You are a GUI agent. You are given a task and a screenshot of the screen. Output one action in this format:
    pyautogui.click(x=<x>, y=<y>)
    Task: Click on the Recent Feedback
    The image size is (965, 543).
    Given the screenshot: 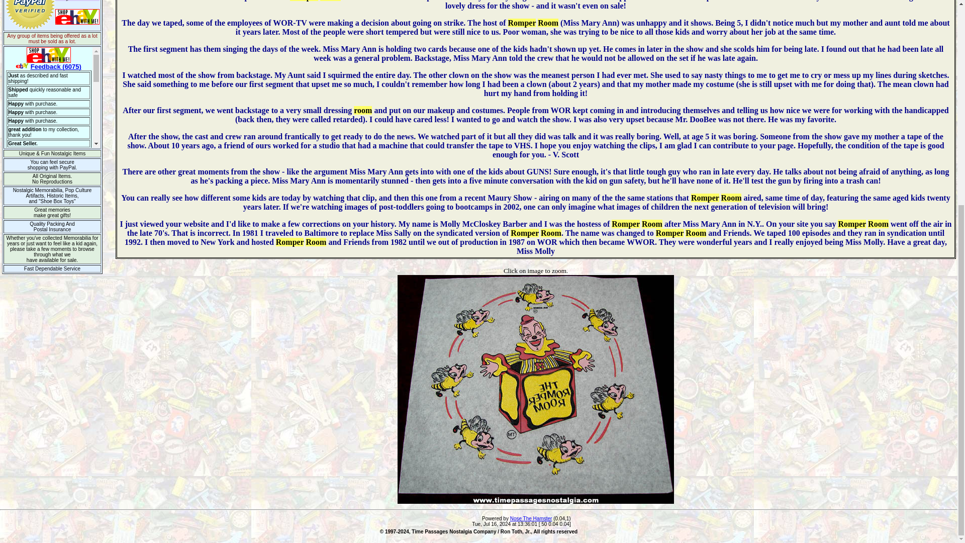 What is the action you would take?
    pyautogui.click(x=52, y=97)
    